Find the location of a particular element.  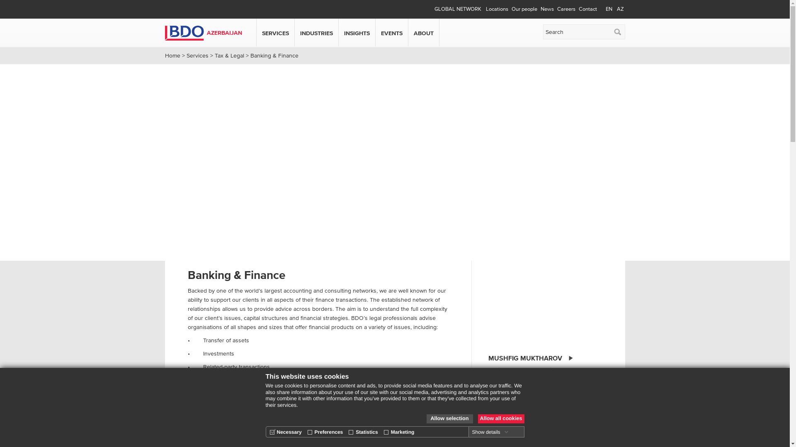

Services is located at coordinates (197, 55).